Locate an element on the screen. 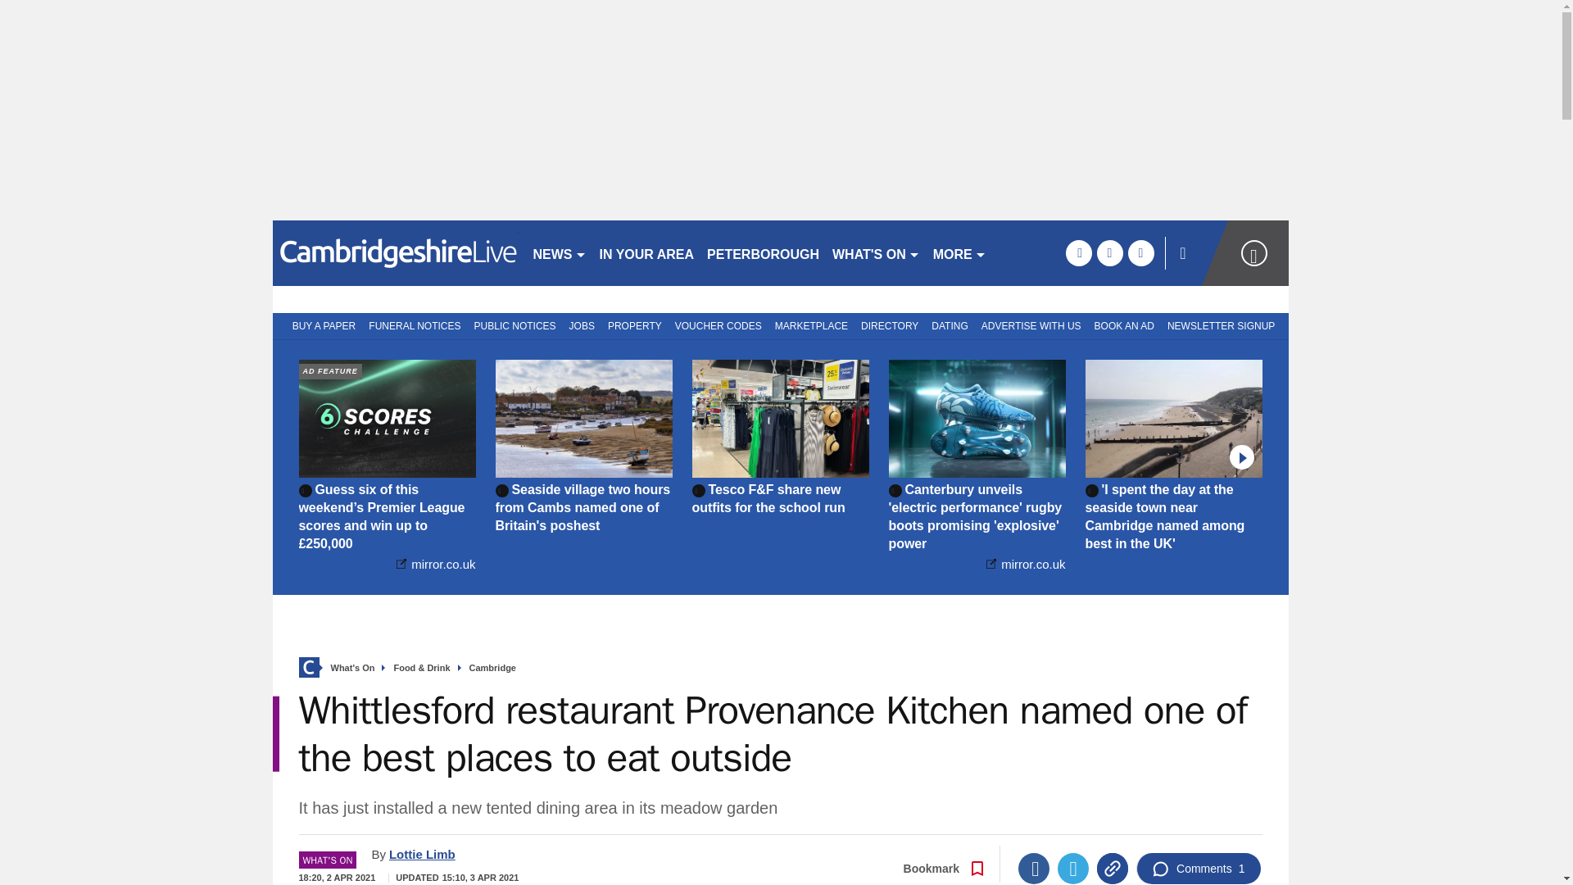  instagram is located at coordinates (1140, 252).